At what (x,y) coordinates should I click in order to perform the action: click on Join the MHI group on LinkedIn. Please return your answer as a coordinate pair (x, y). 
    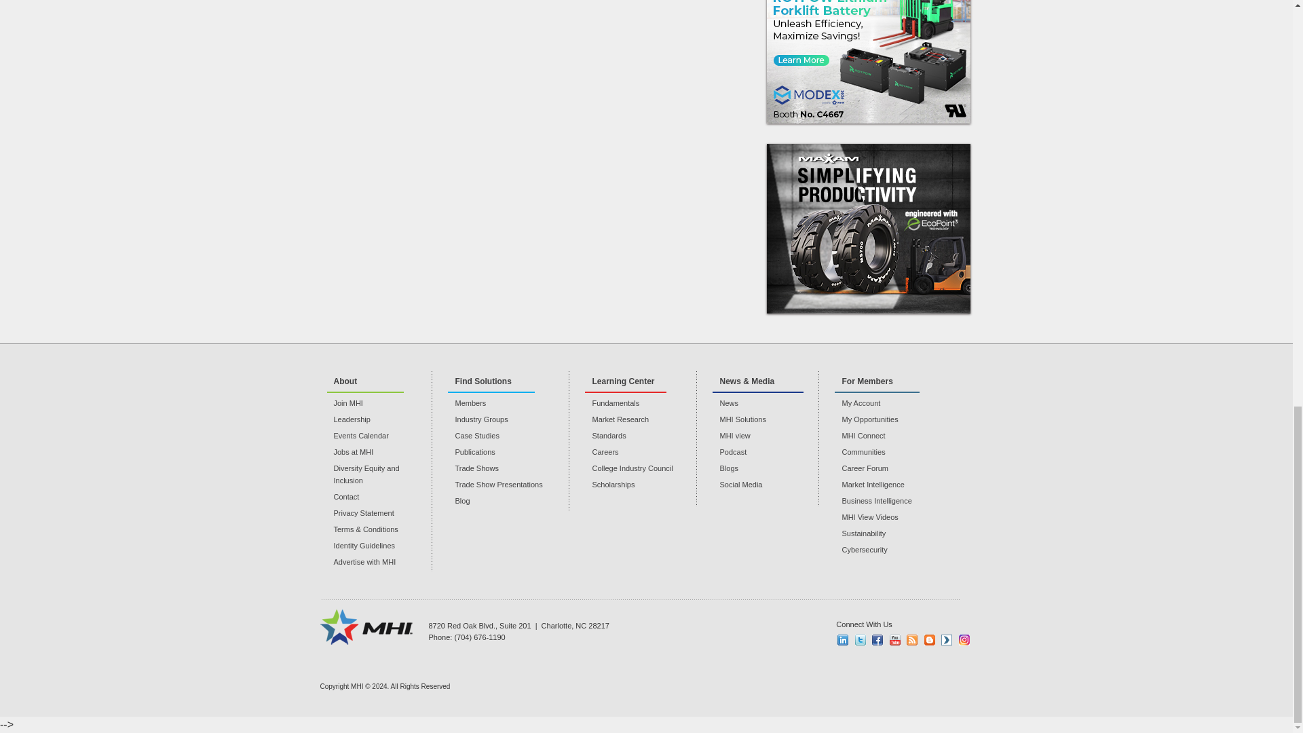
    Looking at the image, I should click on (843, 640).